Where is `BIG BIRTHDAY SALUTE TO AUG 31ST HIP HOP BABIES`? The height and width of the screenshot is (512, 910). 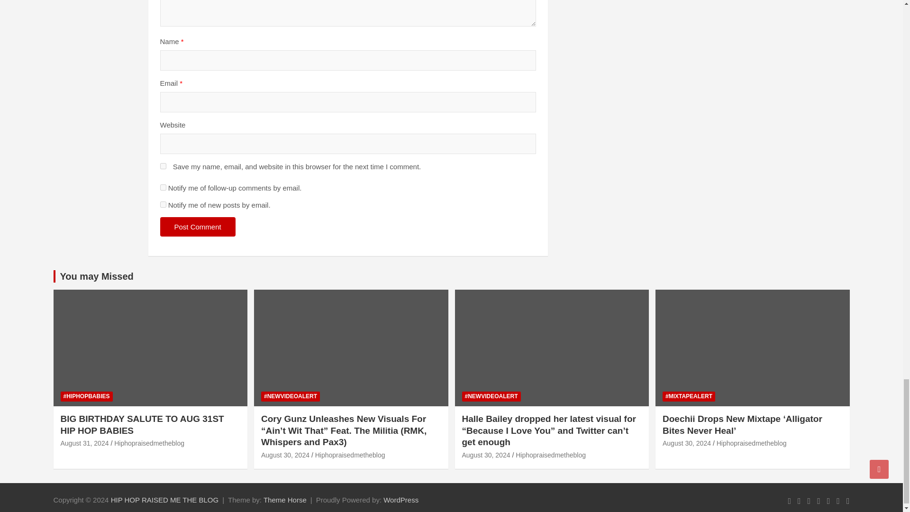
BIG BIRTHDAY SALUTE TO AUG 31ST HIP HOP BABIES is located at coordinates (85, 443).